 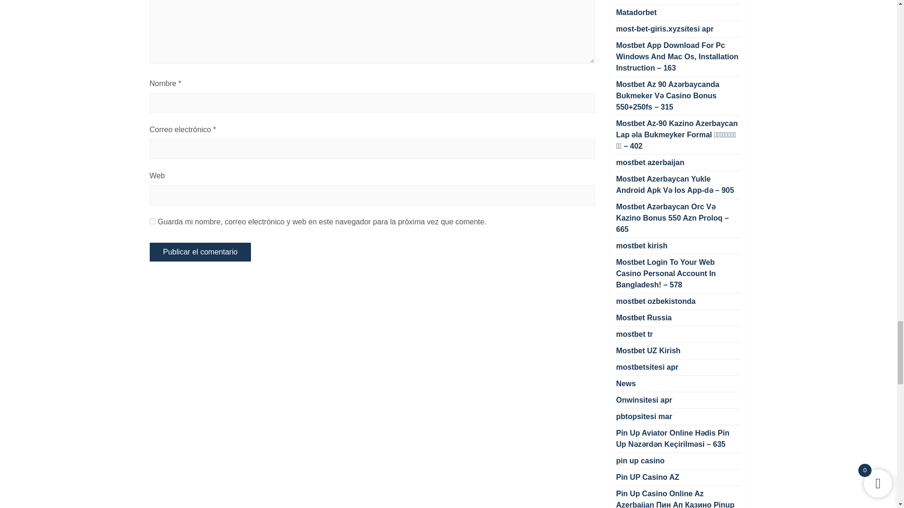 I want to click on yes, so click(x=153, y=221).